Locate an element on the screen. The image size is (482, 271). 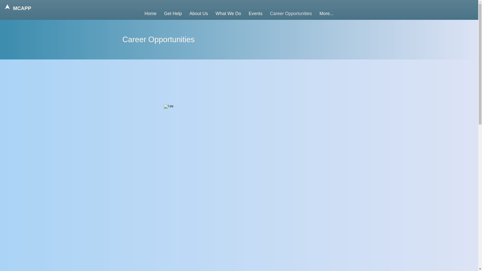
About Us is located at coordinates (199, 14).